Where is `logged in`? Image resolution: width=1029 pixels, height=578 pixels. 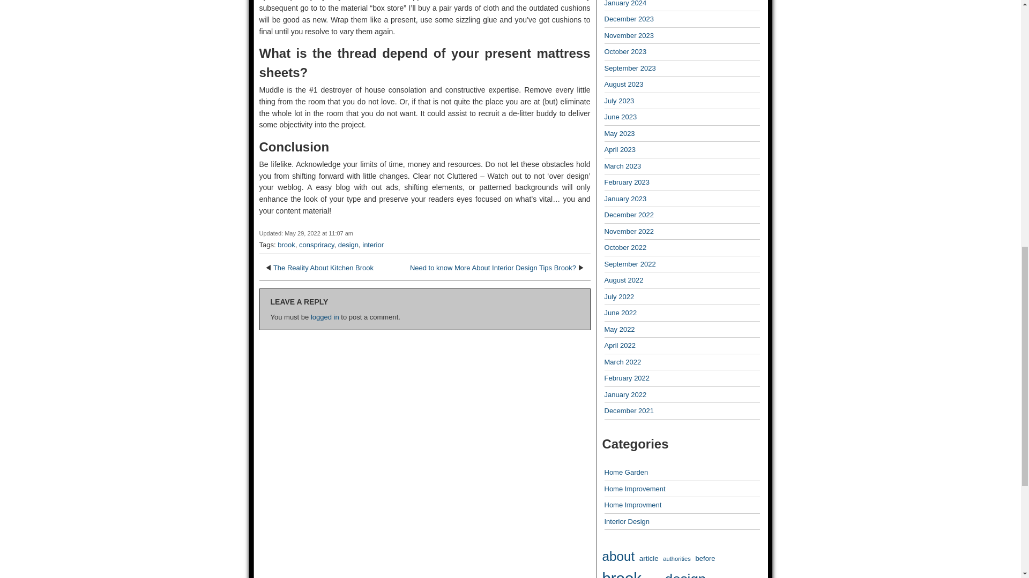
logged in is located at coordinates (325, 317).